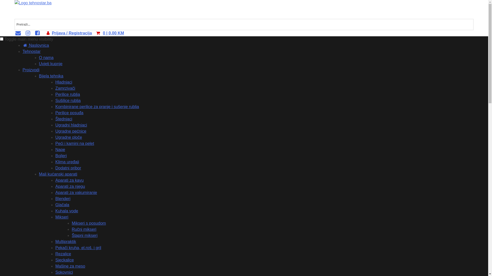 The height and width of the screenshot is (276, 492). Describe the element at coordinates (64, 82) in the screenshot. I see `Hladnjaci` at that location.